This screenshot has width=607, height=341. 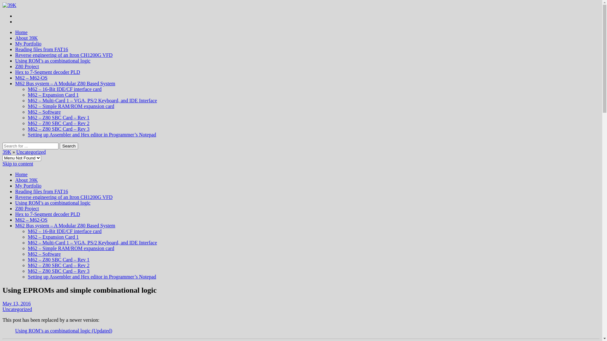 What do you see at coordinates (28, 44) in the screenshot?
I see `My Portfolio` at bounding box center [28, 44].